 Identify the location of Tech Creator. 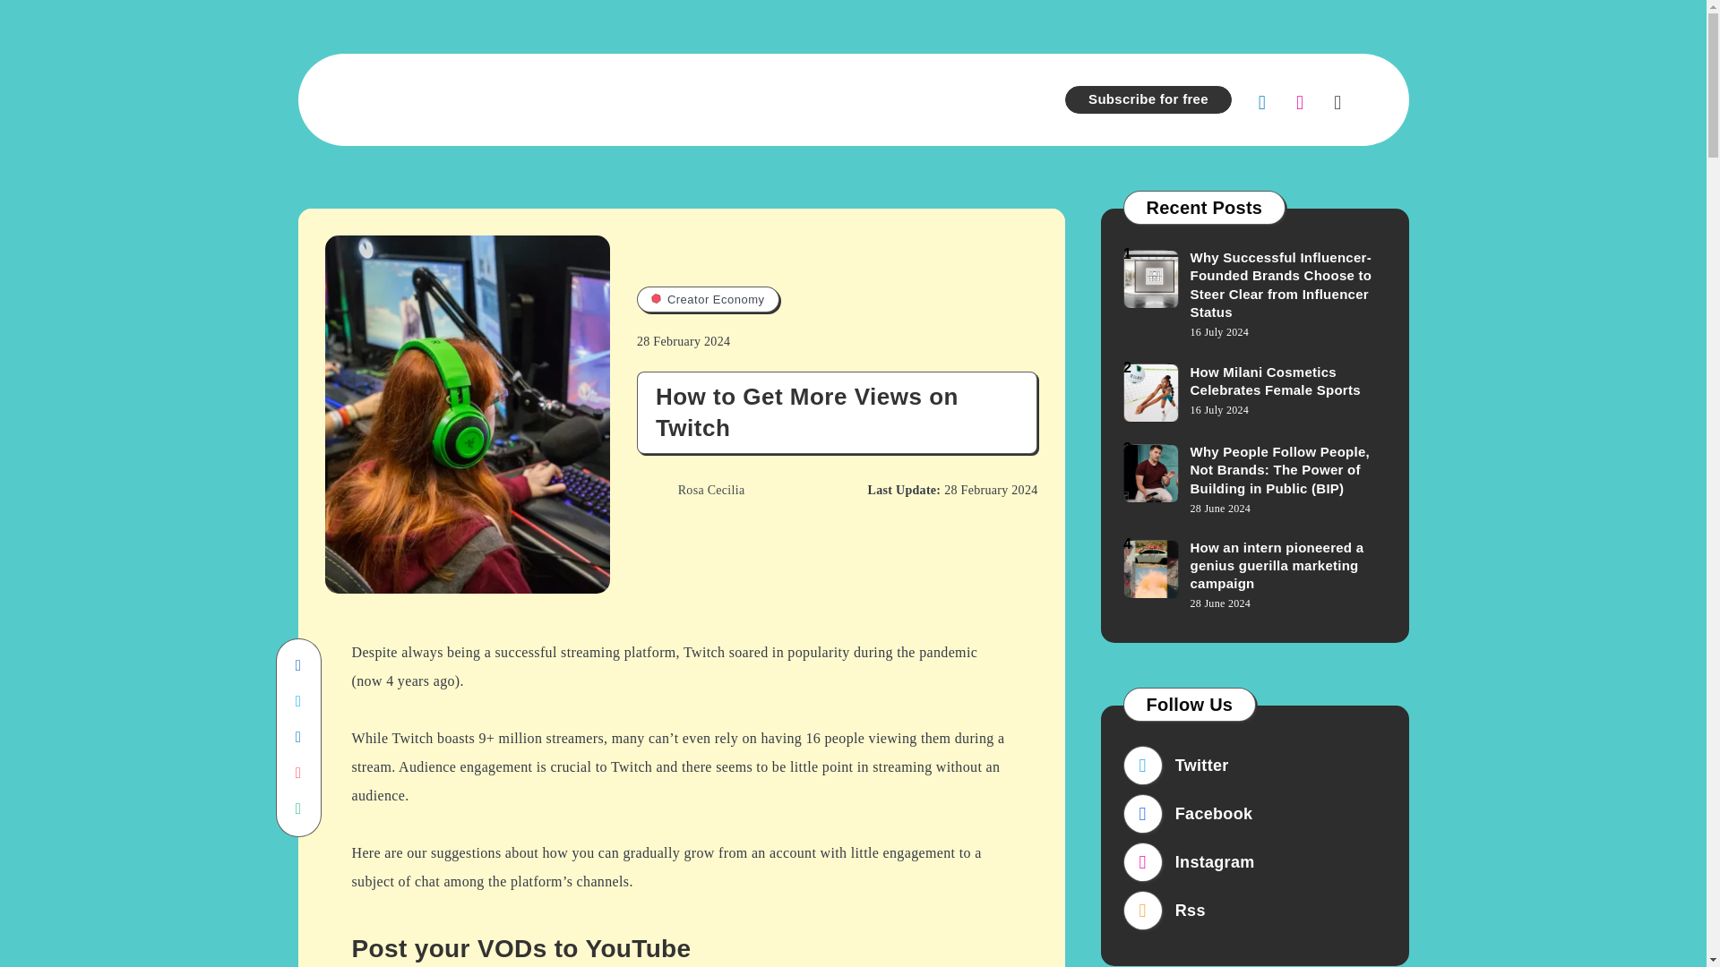
(534, 98).